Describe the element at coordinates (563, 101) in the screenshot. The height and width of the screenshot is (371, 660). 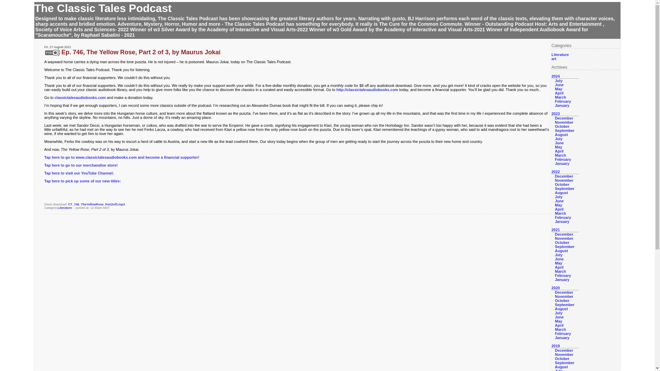
I see `February` at that location.